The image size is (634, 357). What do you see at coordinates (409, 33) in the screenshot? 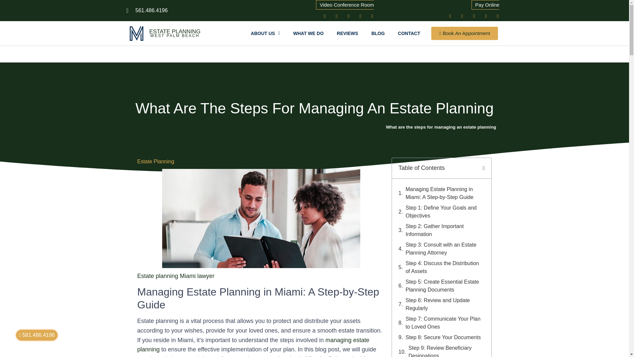
I see `CONTACT` at bounding box center [409, 33].